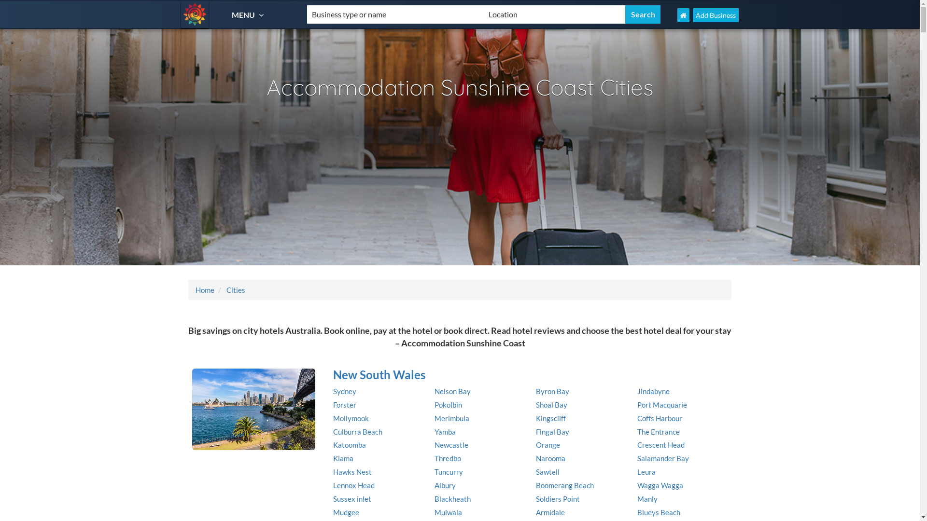  Describe the element at coordinates (354, 485) in the screenshot. I see `Lennox Head` at that location.